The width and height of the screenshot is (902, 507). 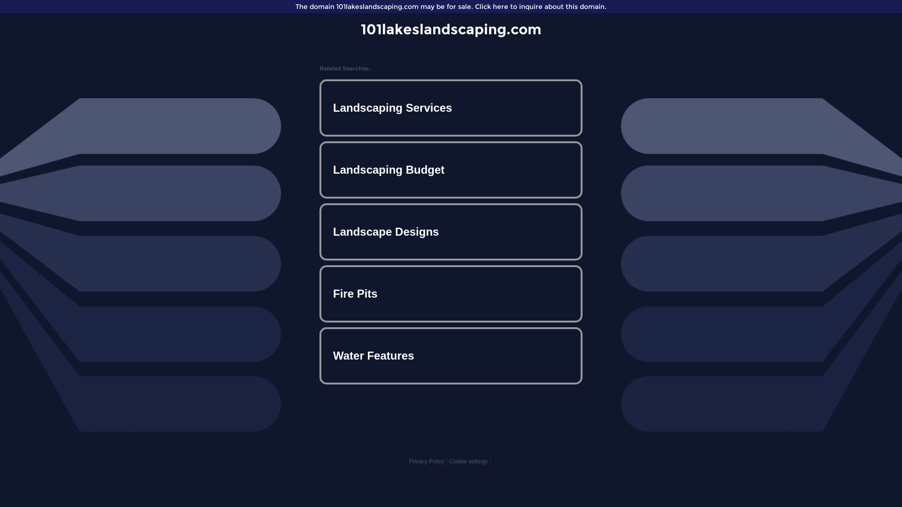 What do you see at coordinates (468, 461) in the screenshot?
I see `Cookie settings` at bounding box center [468, 461].